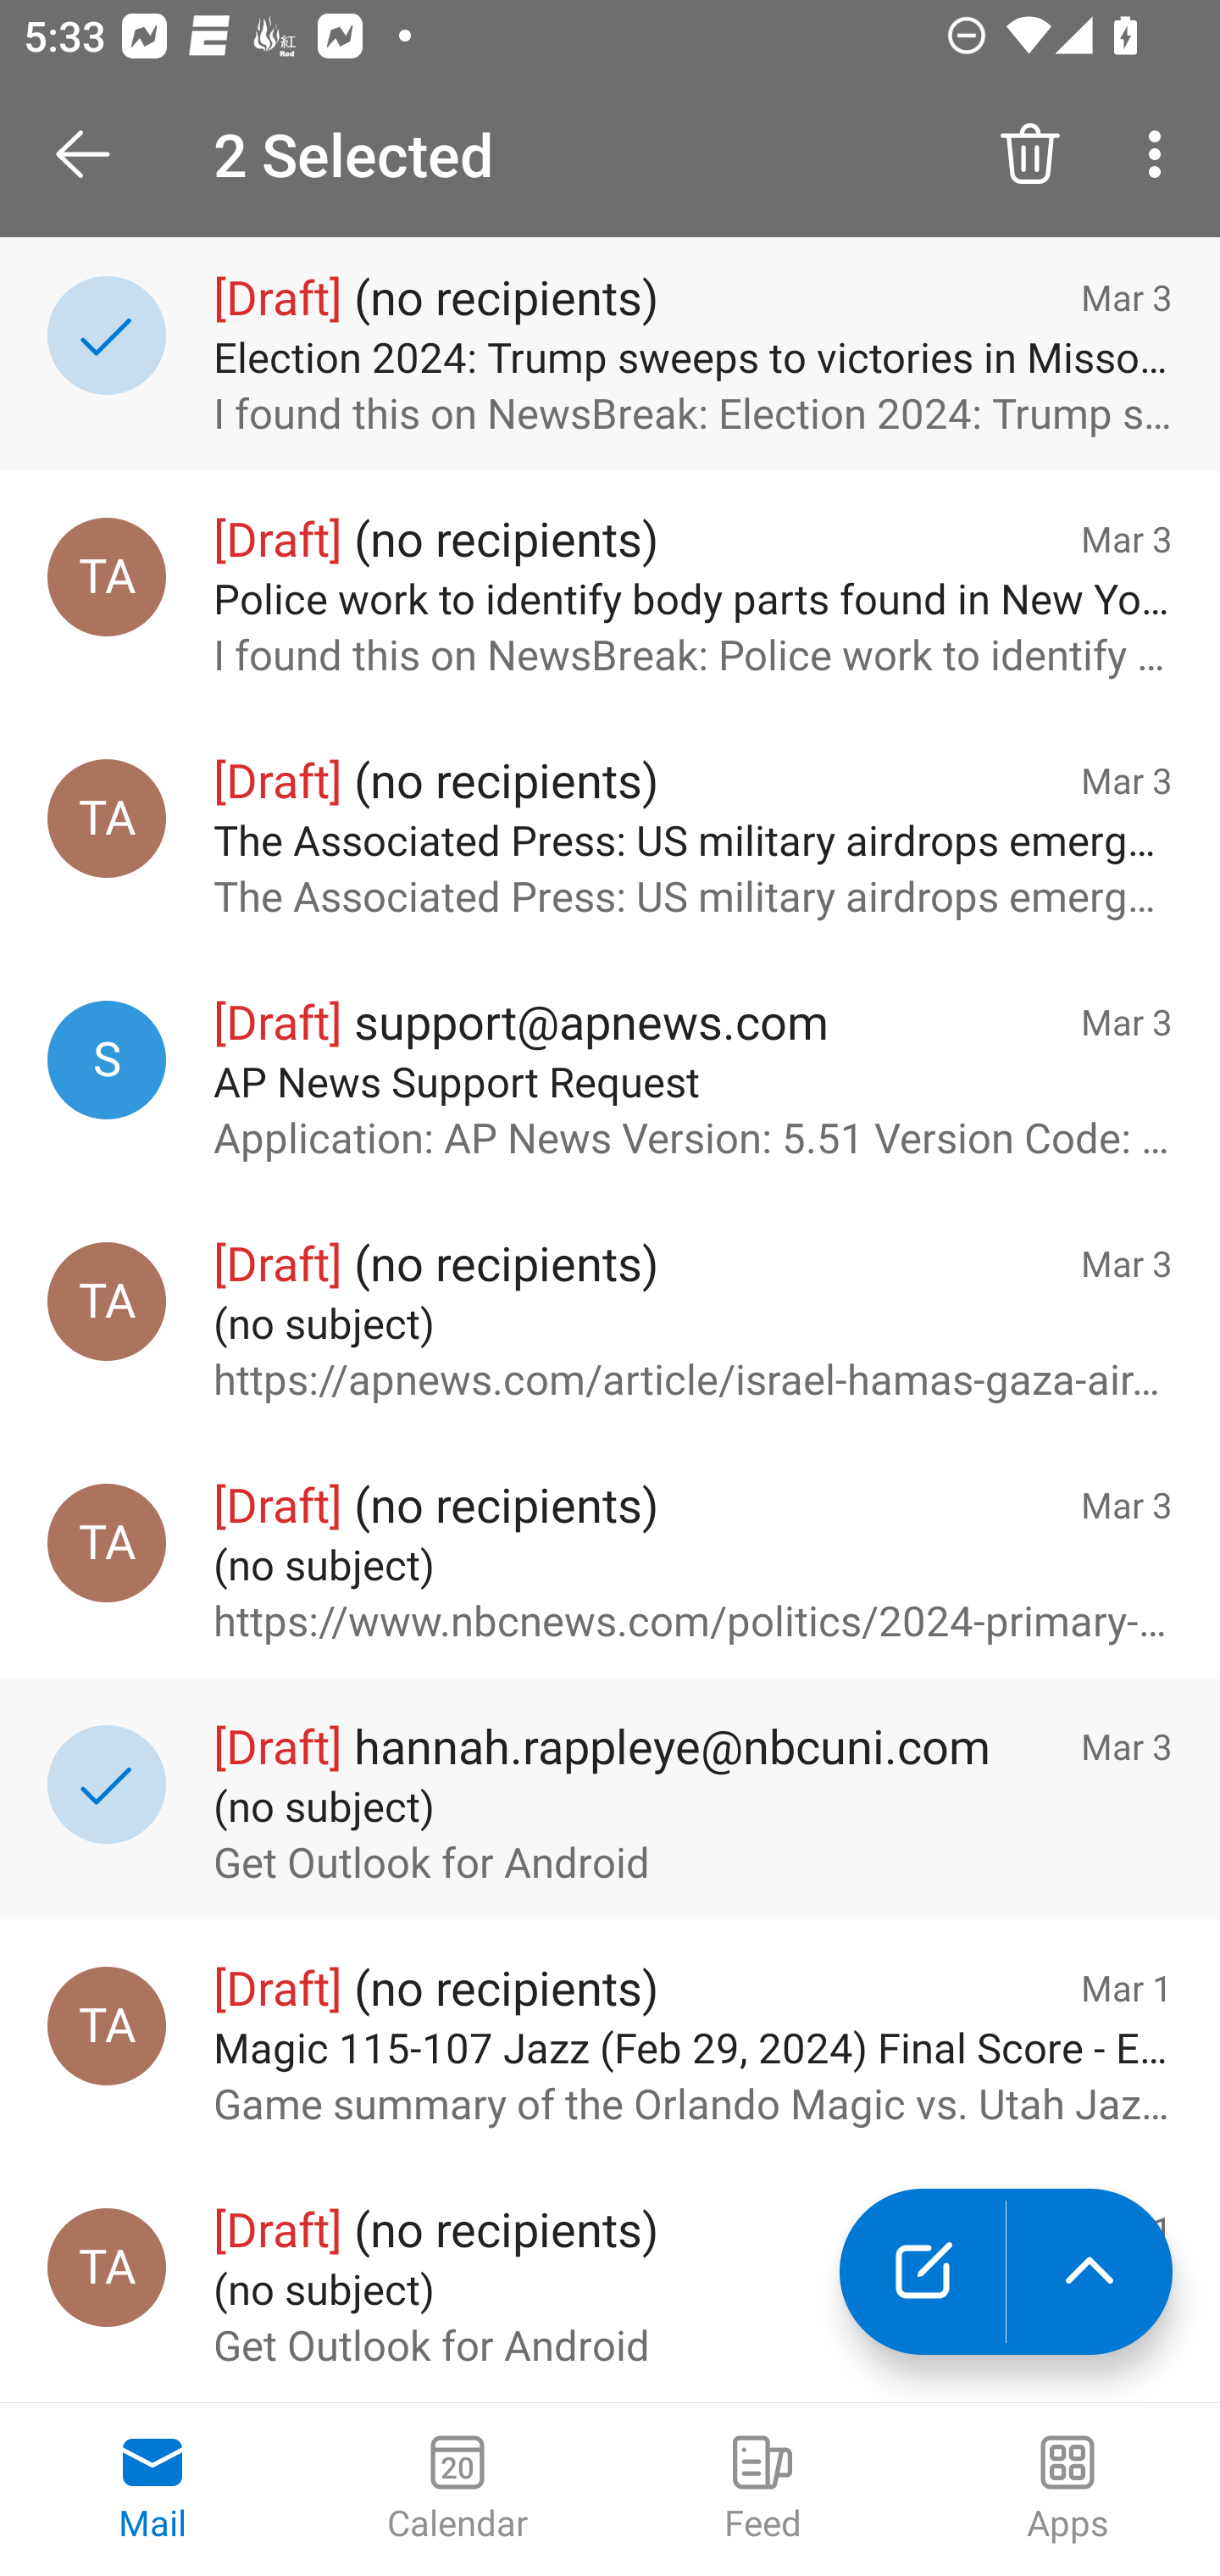 The image size is (1220, 2576). I want to click on Test Appium, testappium002@outlook.com, so click(107, 1301).